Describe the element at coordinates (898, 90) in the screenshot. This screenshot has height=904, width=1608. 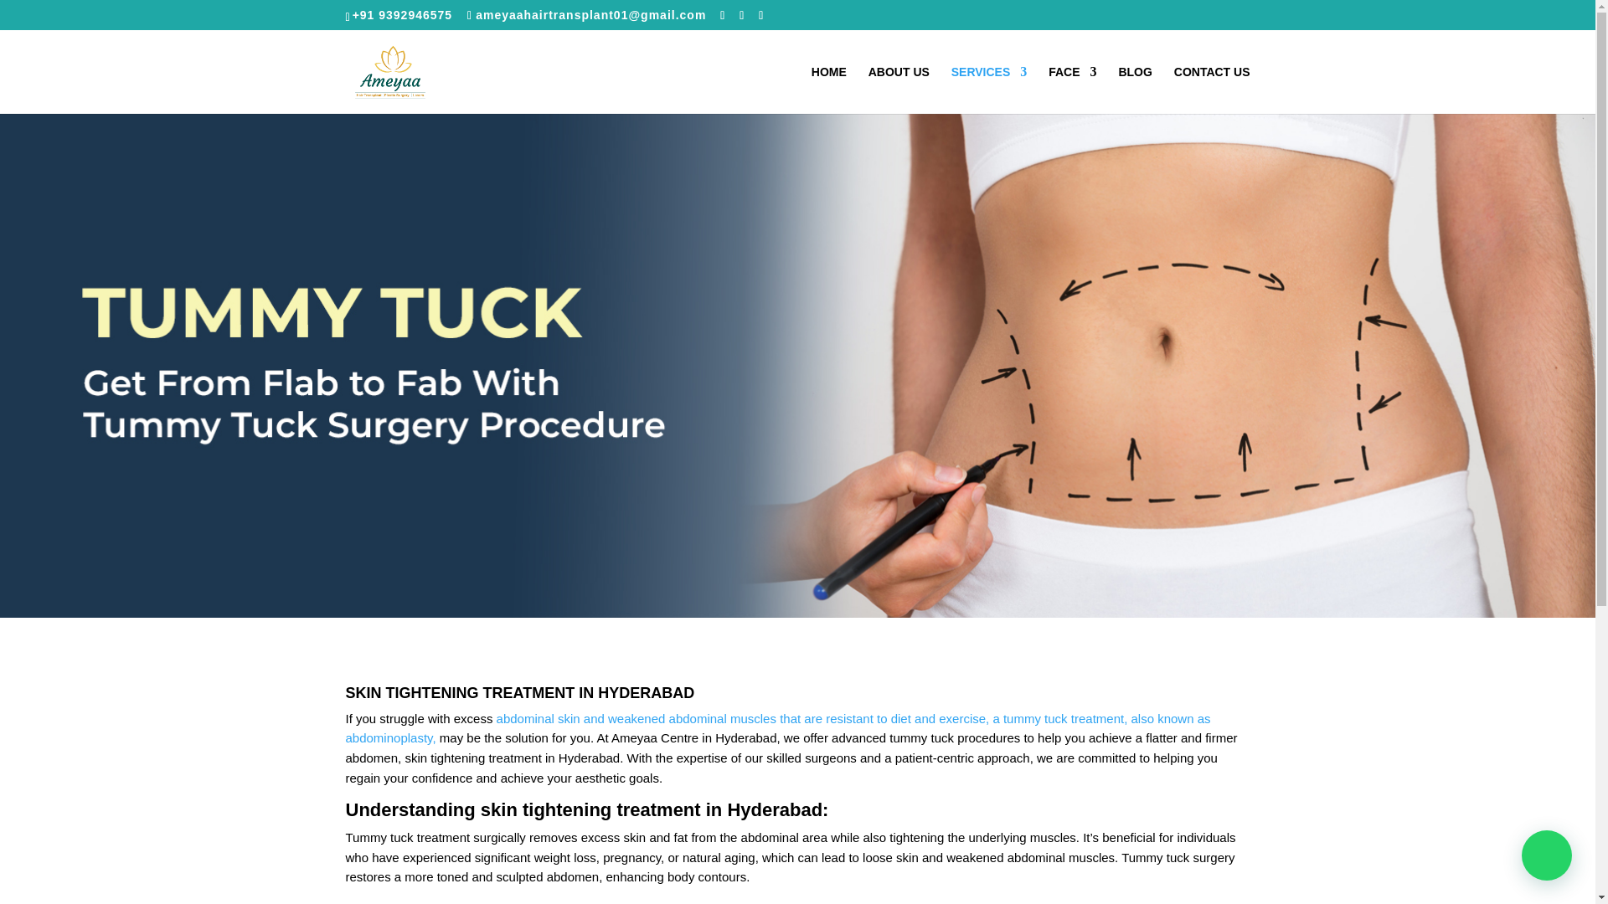
I see `ABOUT US` at that location.